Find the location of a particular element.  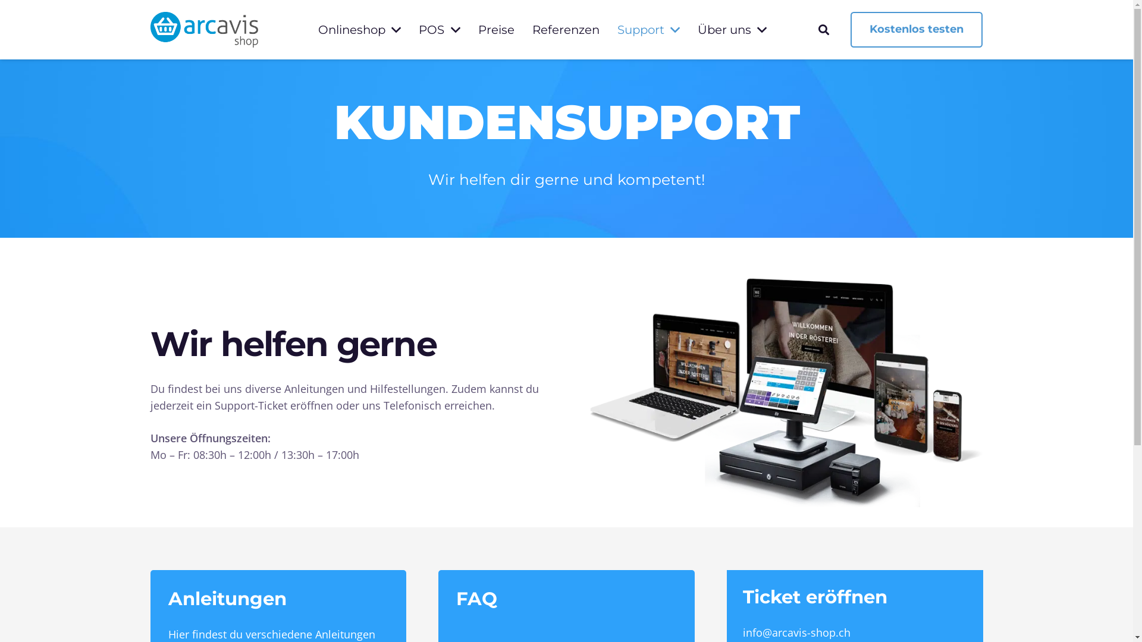

Support is located at coordinates (648, 30).